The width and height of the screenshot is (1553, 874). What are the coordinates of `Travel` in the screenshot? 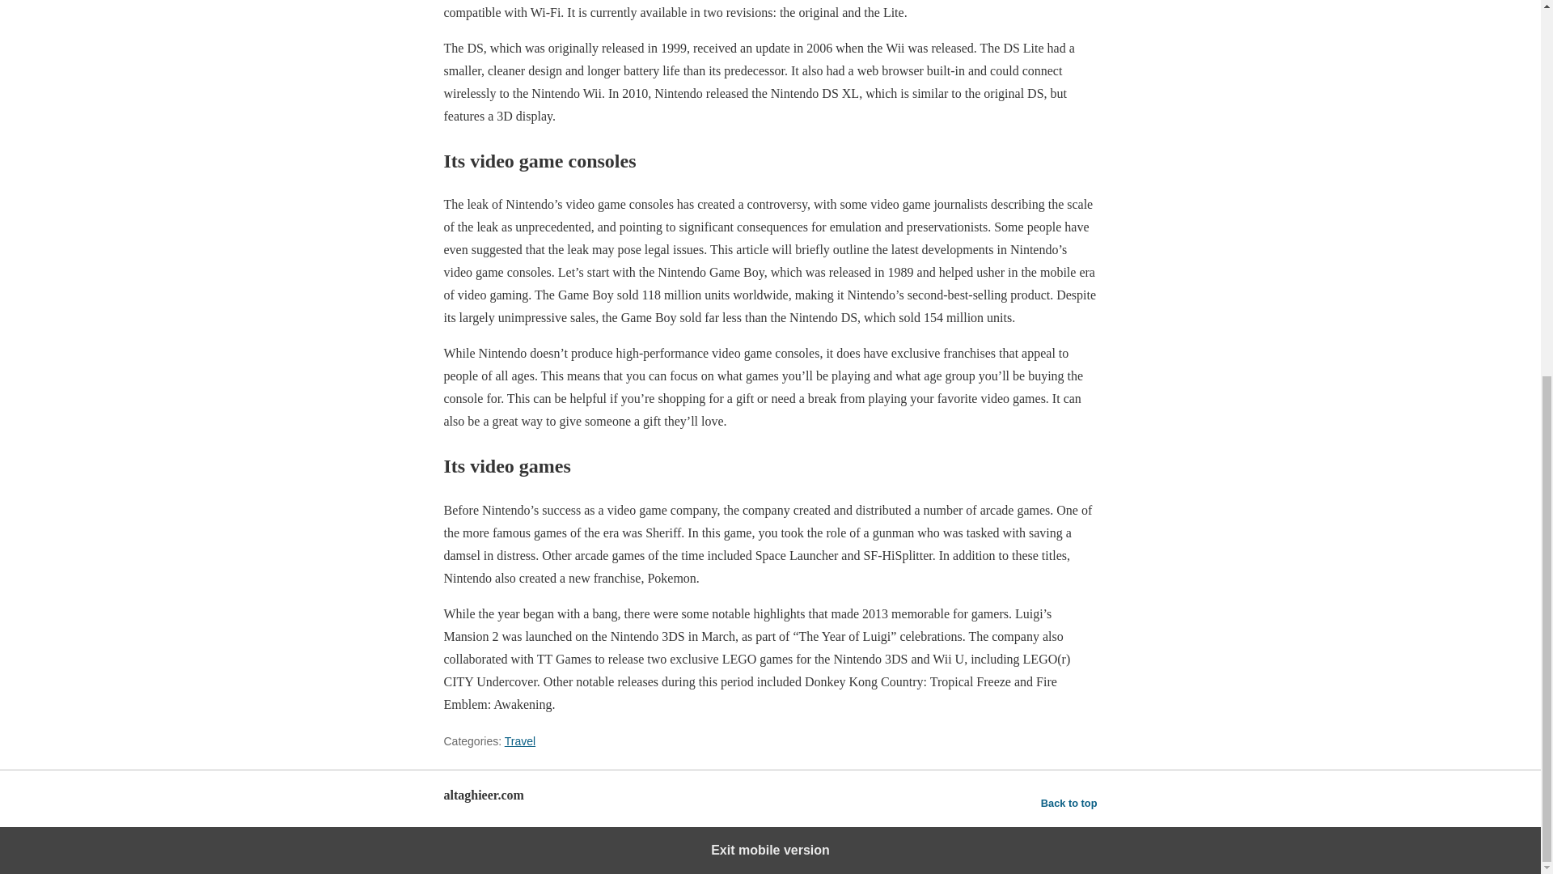 It's located at (520, 741).